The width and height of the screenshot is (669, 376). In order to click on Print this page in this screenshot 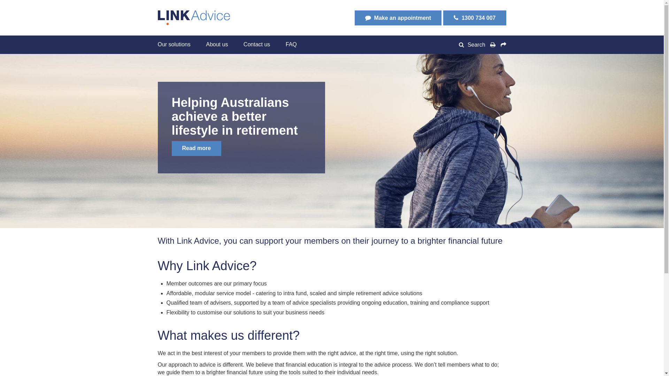, I will do `click(493, 45)`.